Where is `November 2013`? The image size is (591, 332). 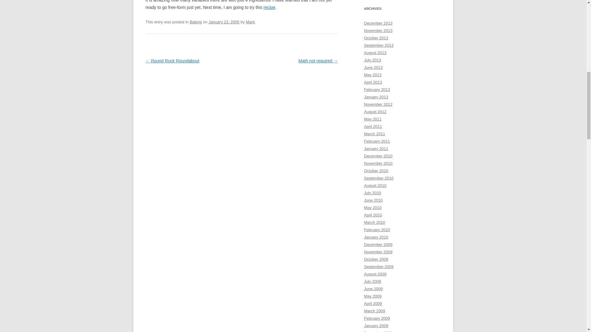
November 2013 is located at coordinates (378, 30).